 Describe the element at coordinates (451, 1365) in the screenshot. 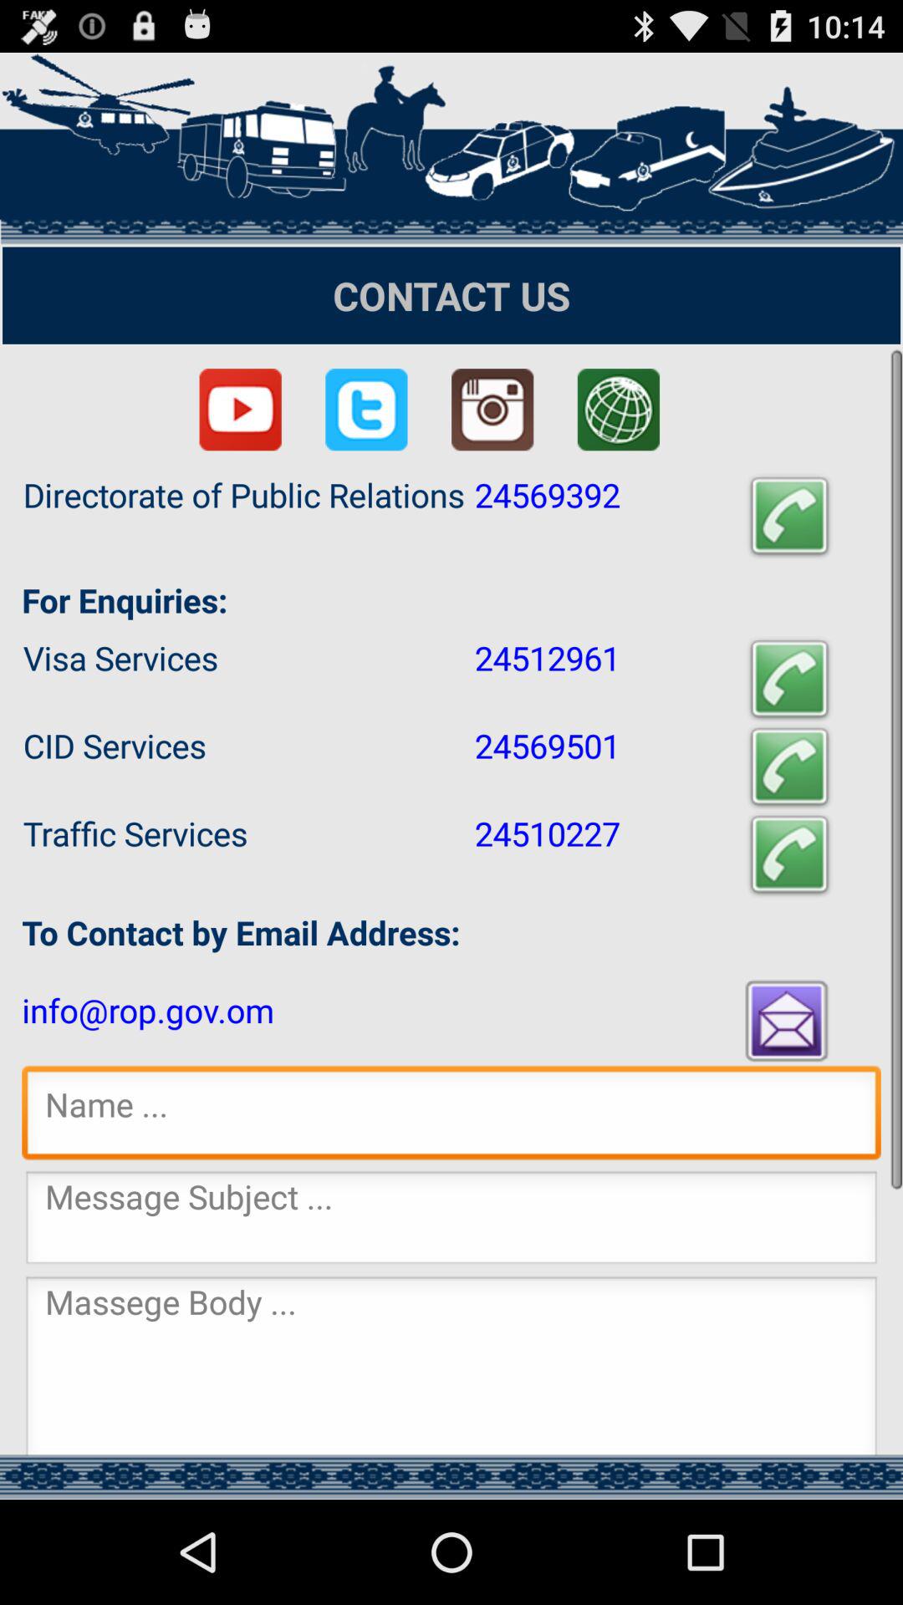

I see `enter massage body` at that location.